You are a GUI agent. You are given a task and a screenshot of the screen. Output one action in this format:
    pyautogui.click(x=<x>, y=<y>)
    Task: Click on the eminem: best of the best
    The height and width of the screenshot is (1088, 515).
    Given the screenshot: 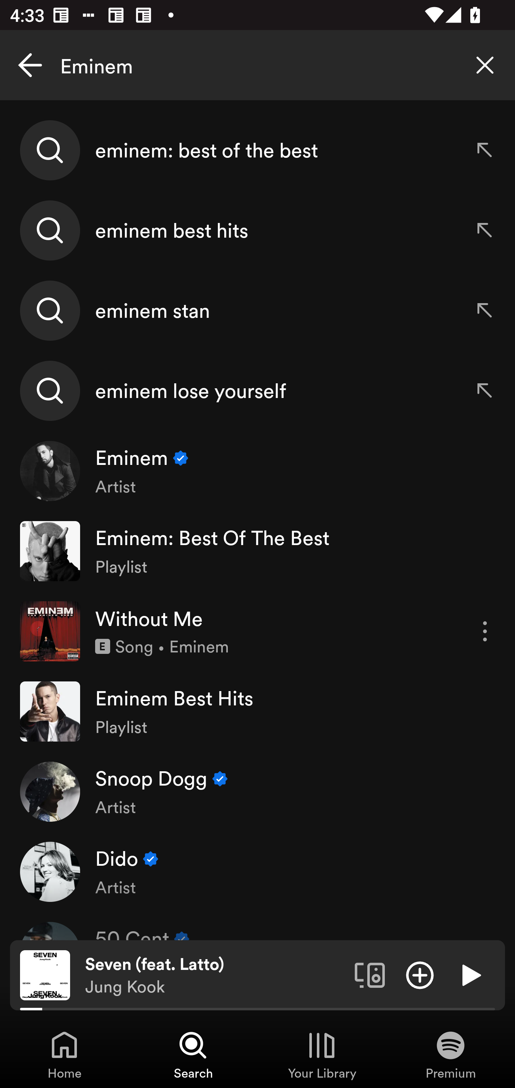 What is the action you would take?
    pyautogui.click(x=257, y=150)
    